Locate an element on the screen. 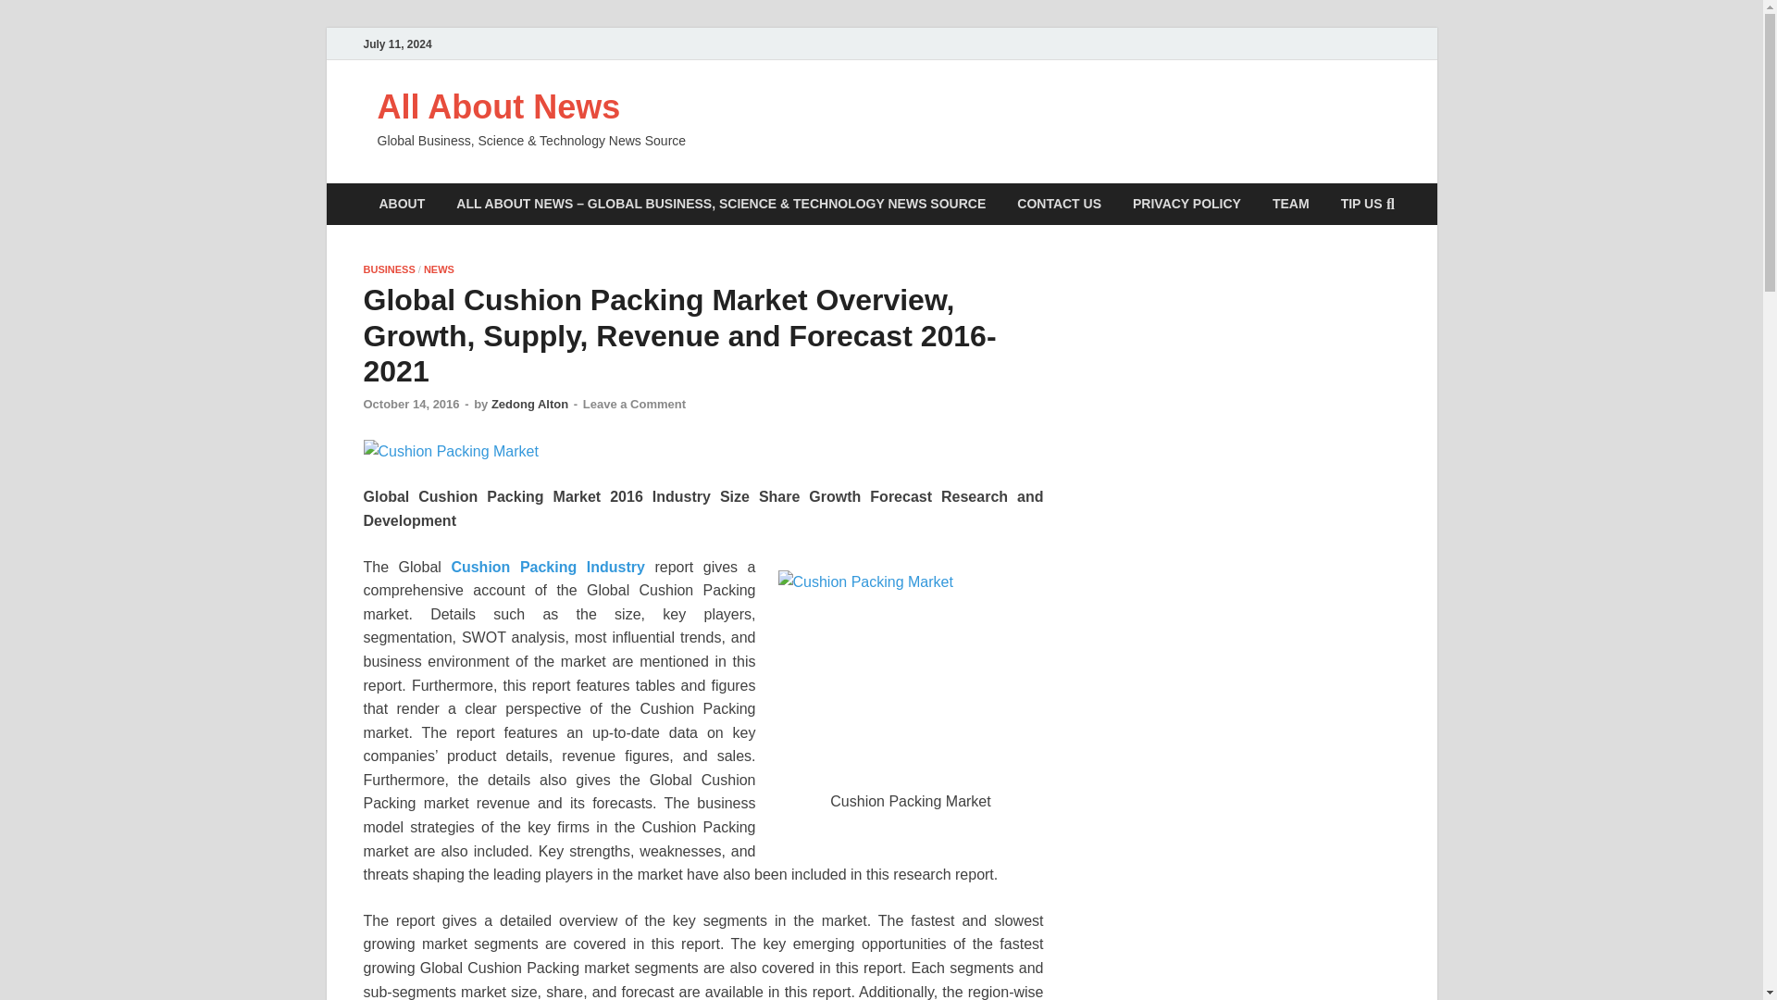  BUSINESS is located at coordinates (388, 269).